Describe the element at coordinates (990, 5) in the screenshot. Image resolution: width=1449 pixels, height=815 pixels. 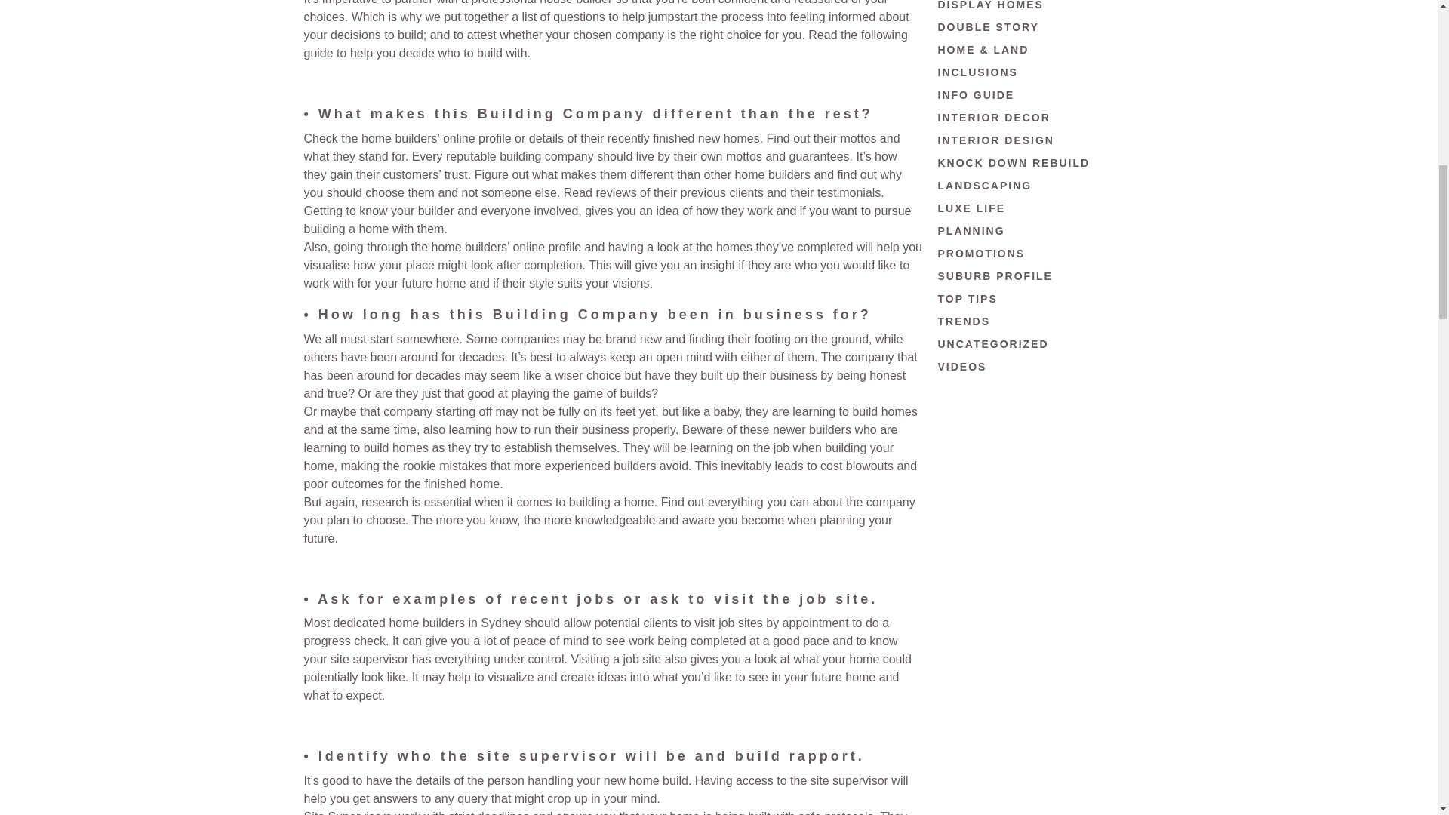
I see `DISPLAY HOMES` at that location.